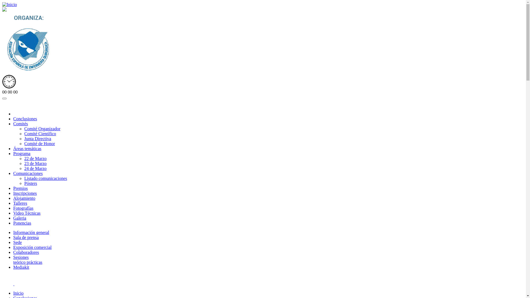 Image resolution: width=530 pixels, height=298 pixels. What do you see at coordinates (24, 198) in the screenshot?
I see `Alojamiento` at bounding box center [24, 198].